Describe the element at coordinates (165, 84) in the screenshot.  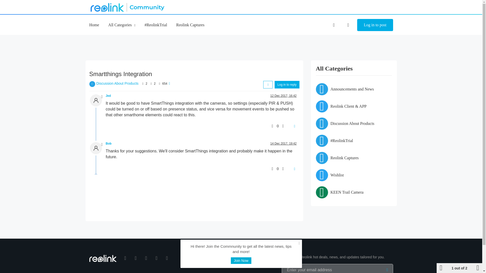
I see `654` at that location.